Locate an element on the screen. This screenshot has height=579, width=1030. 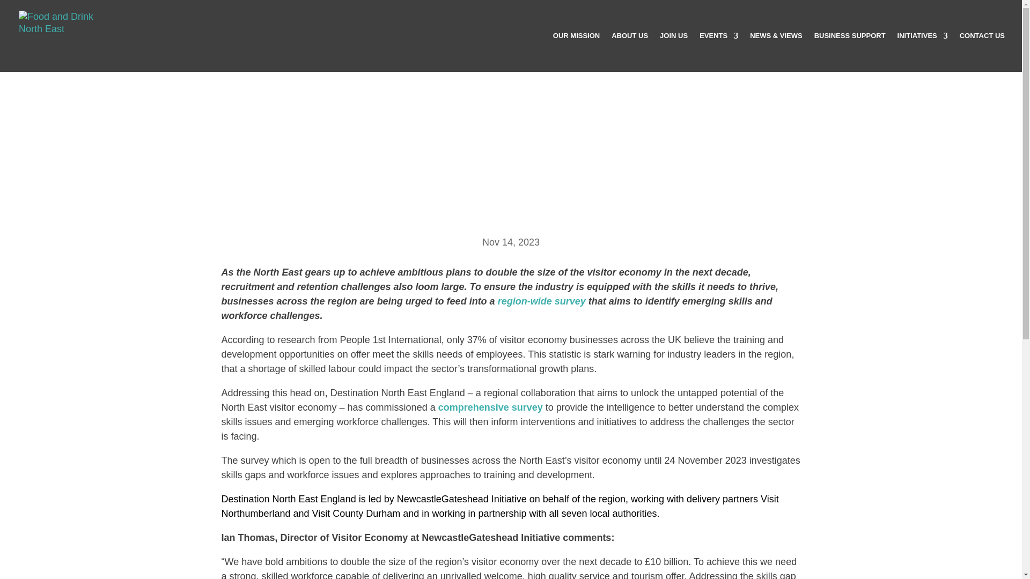
JOIN US is located at coordinates (674, 51).